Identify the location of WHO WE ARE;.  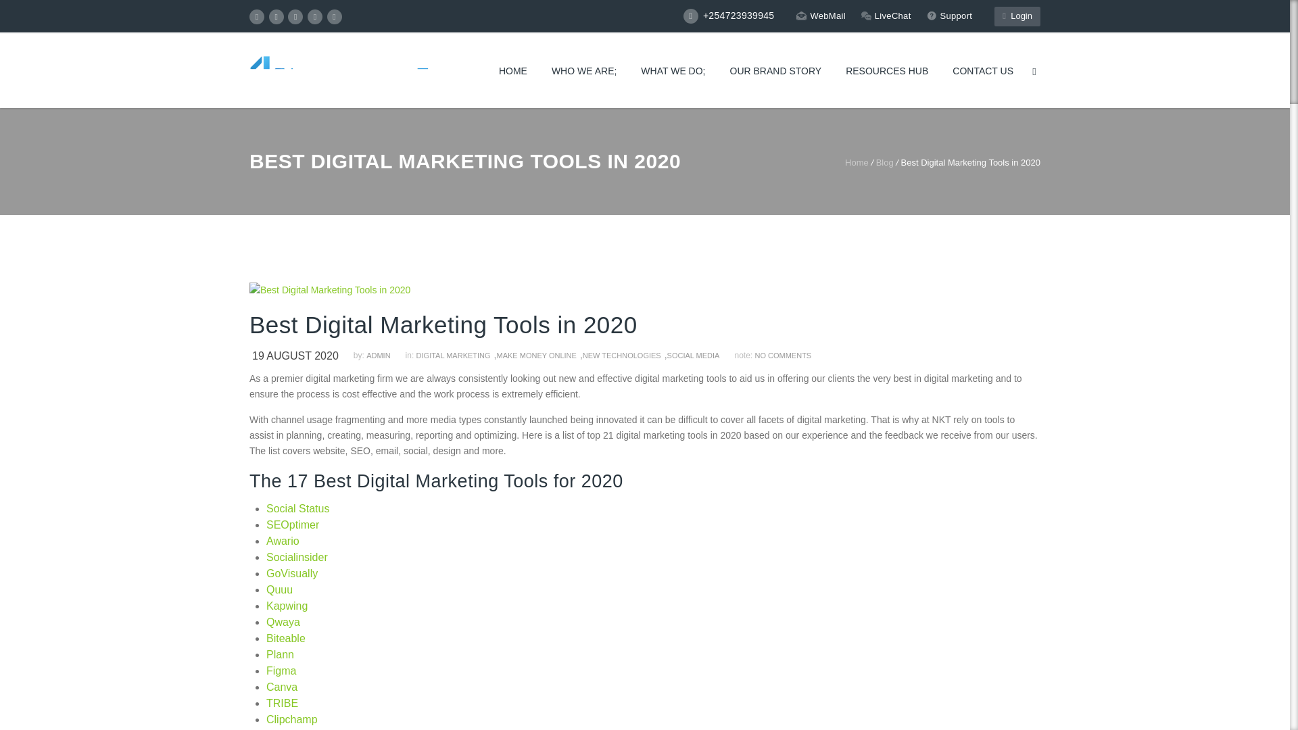
(584, 71).